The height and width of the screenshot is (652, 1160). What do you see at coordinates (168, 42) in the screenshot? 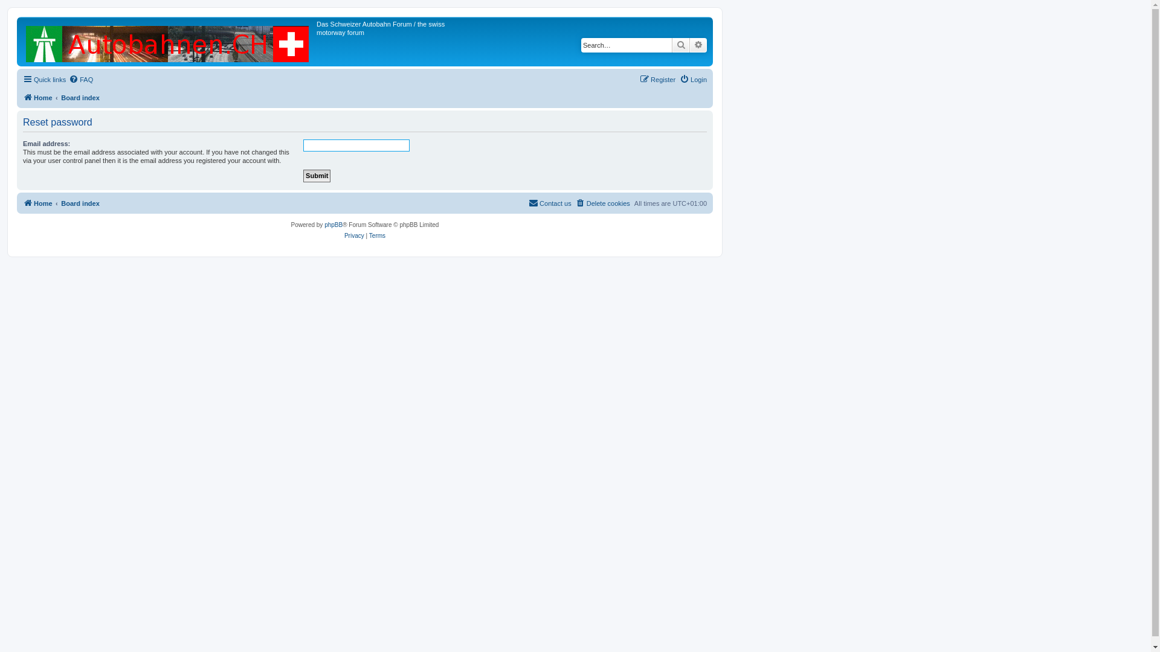
I see `Home` at bounding box center [168, 42].